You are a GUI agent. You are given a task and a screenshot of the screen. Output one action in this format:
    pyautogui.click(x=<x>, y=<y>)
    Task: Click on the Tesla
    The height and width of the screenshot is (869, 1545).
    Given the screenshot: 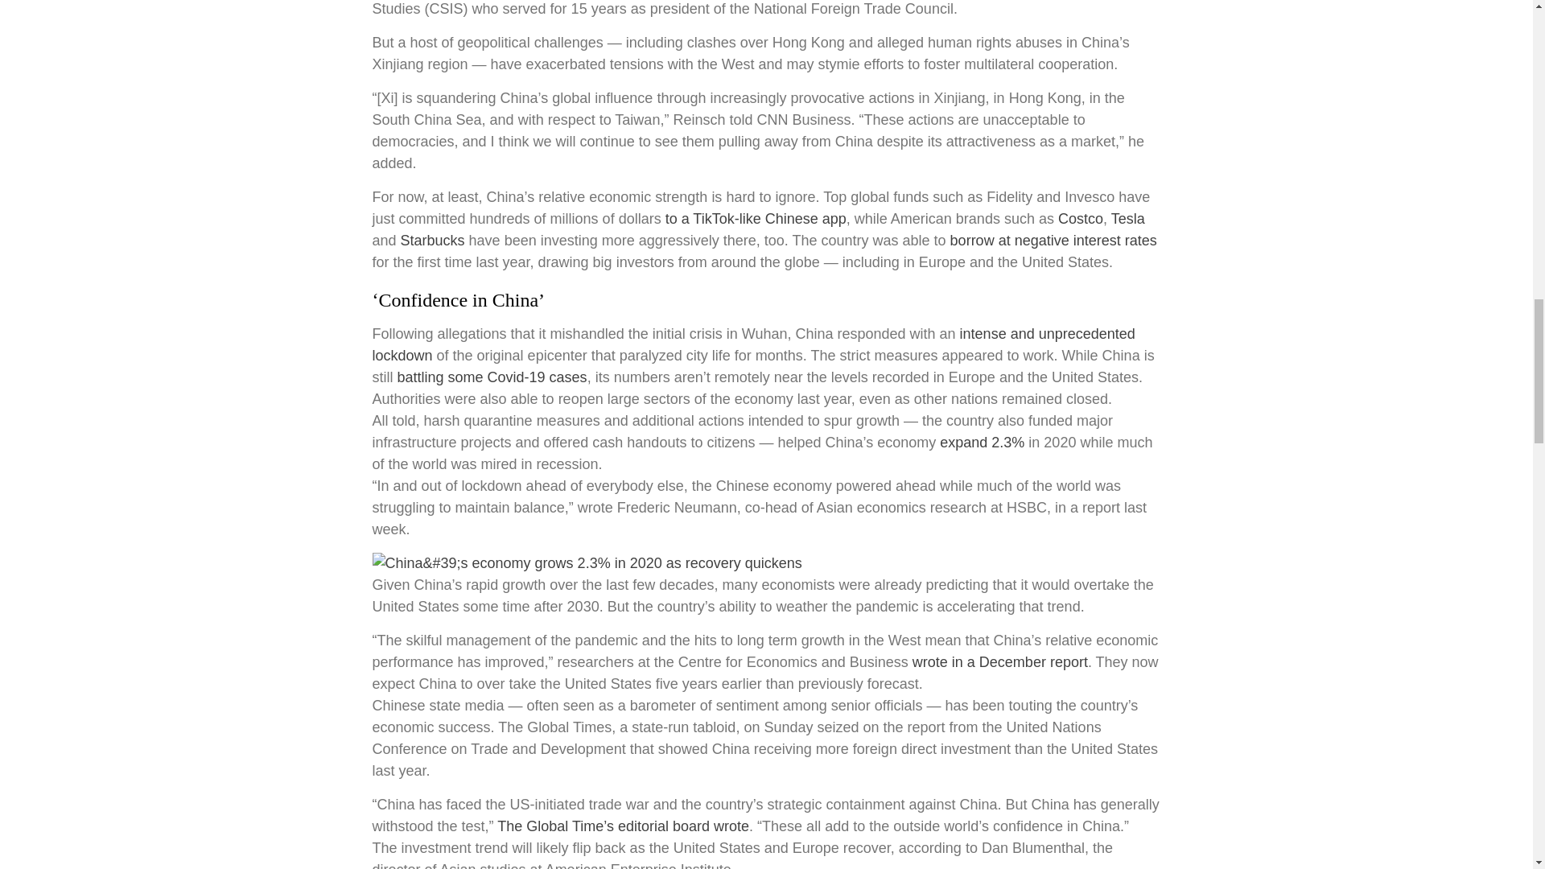 What is the action you would take?
    pyautogui.click(x=1127, y=219)
    